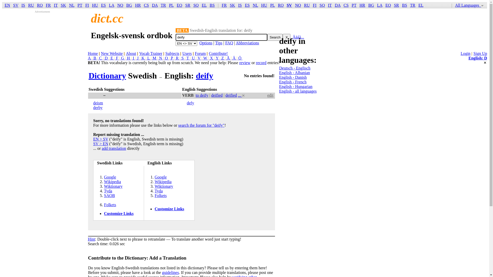  I want to click on M, so click(154, 58).